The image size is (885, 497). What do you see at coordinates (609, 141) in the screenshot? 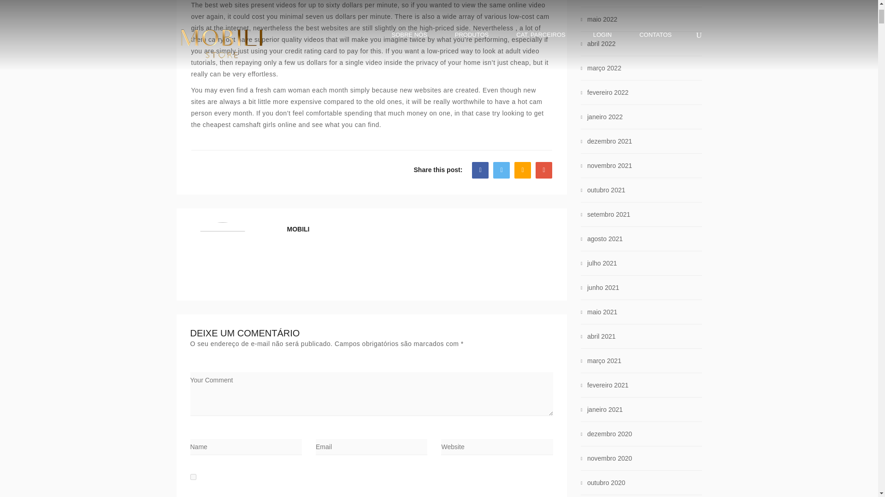
I see `dezembro 2021` at bounding box center [609, 141].